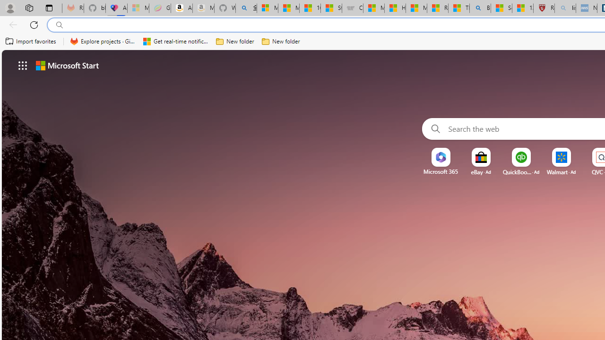 The height and width of the screenshot is (340, 605). What do you see at coordinates (395, 8) in the screenshot?
I see `How I Got Rid of Microsoft Edge's Unnecessary Features` at bounding box center [395, 8].